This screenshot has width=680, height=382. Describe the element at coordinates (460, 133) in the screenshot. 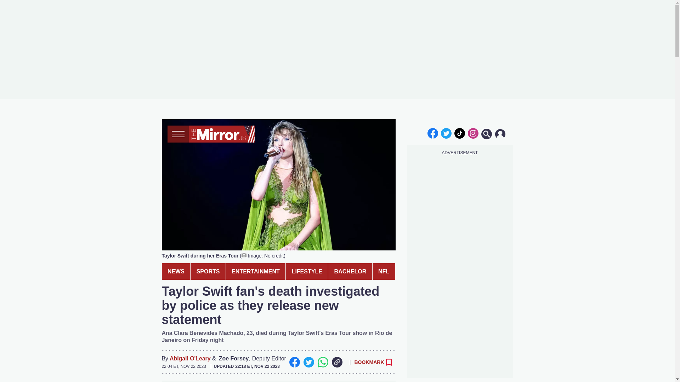

I see `tiktok` at that location.